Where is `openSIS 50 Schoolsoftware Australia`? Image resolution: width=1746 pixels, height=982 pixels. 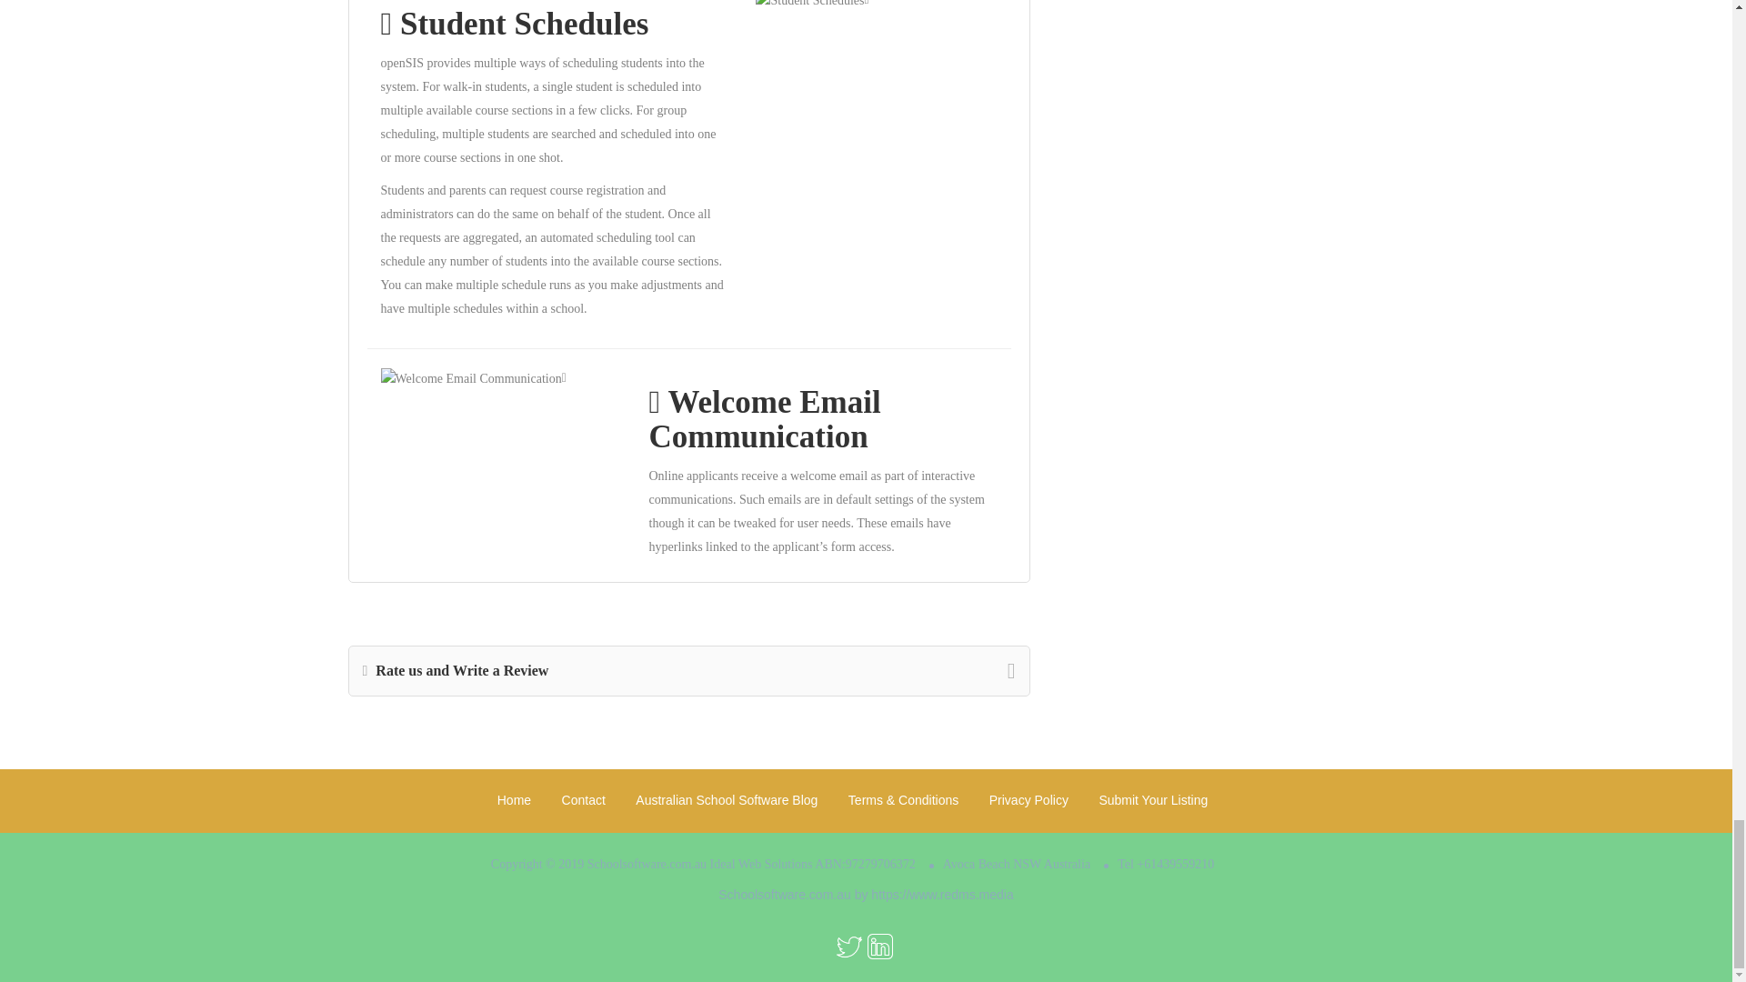
openSIS 50 Schoolsoftware Australia is located at coordinates (809, 5).